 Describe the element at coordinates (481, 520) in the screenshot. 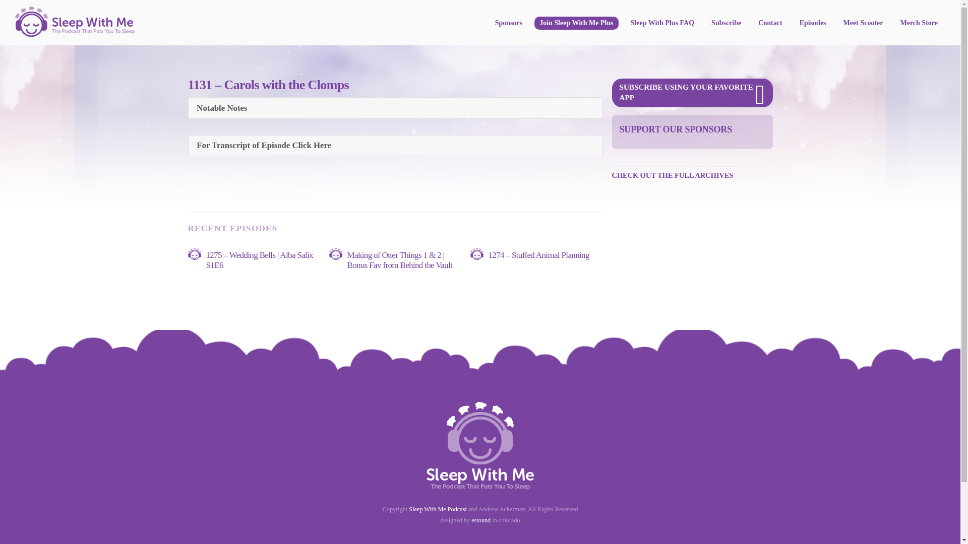

I see `estound` at that location.